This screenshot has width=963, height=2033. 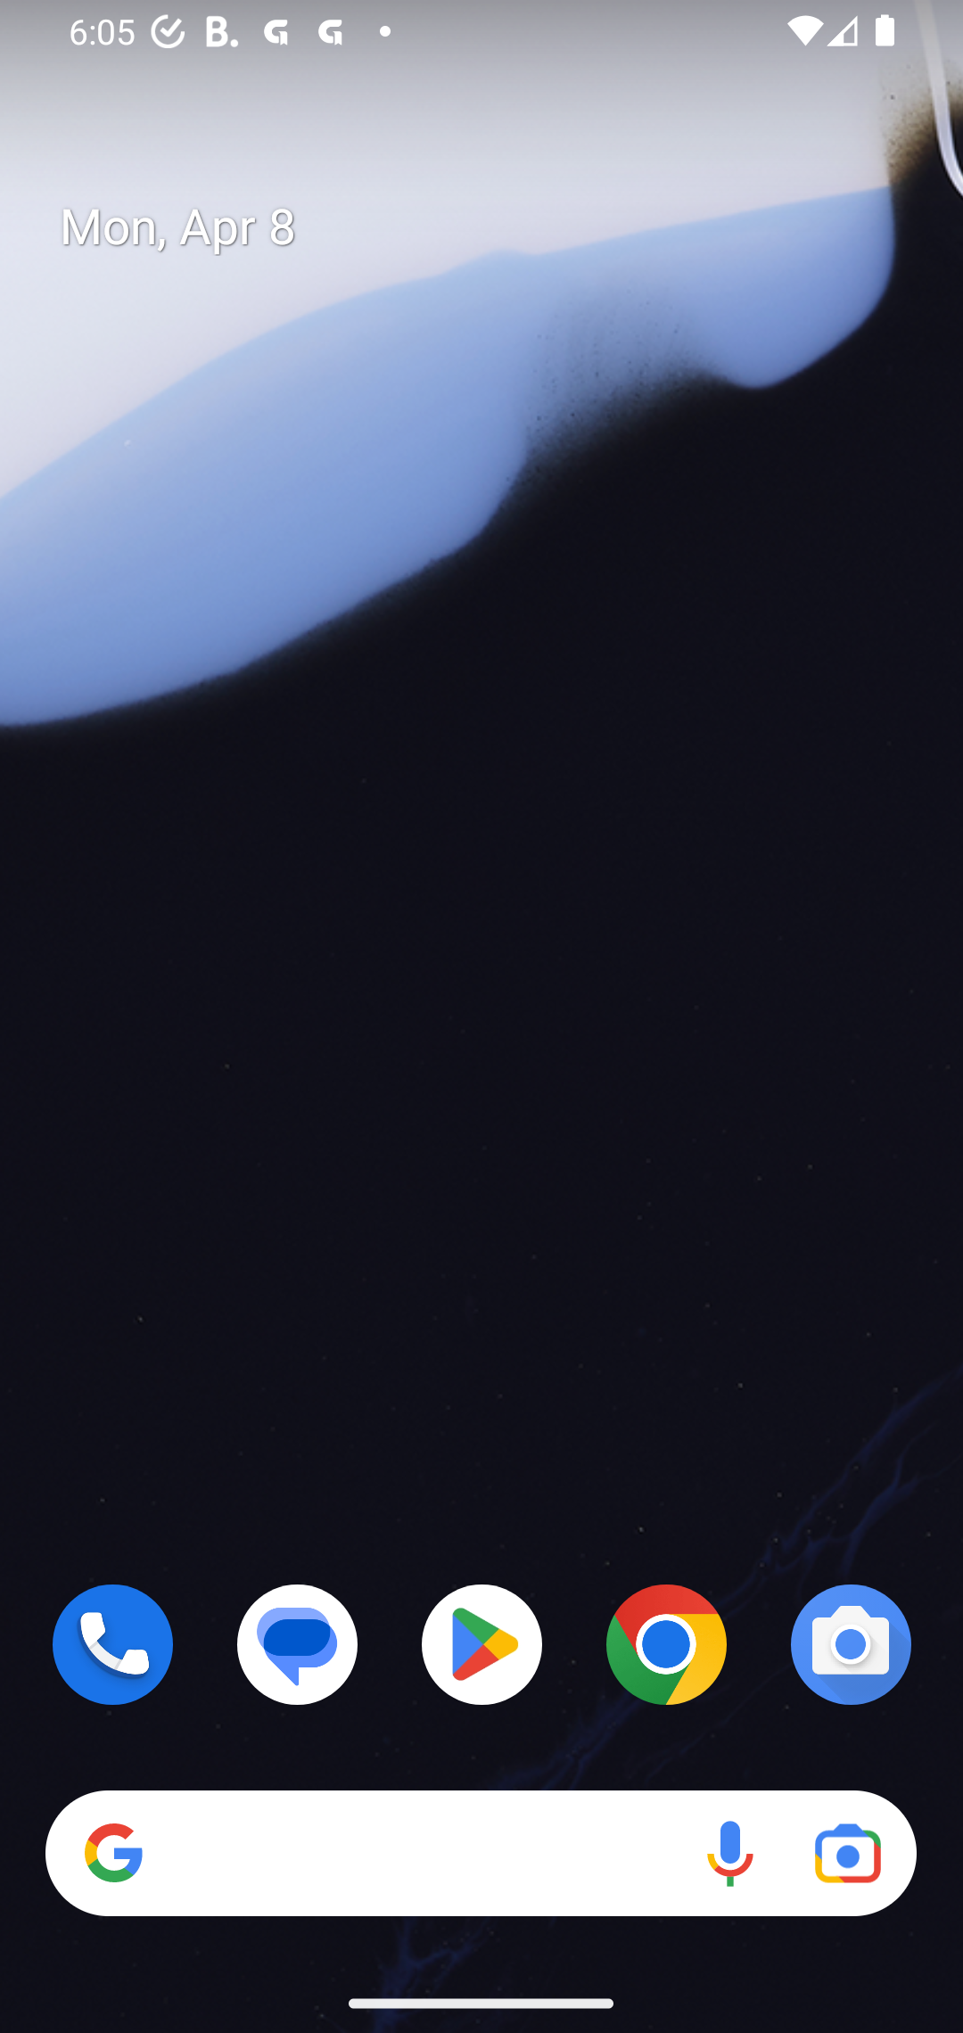 What do you see at coordinates (729, 1854) in the screenshot?
I see `Voice search` at bounding box center [729, 1854].